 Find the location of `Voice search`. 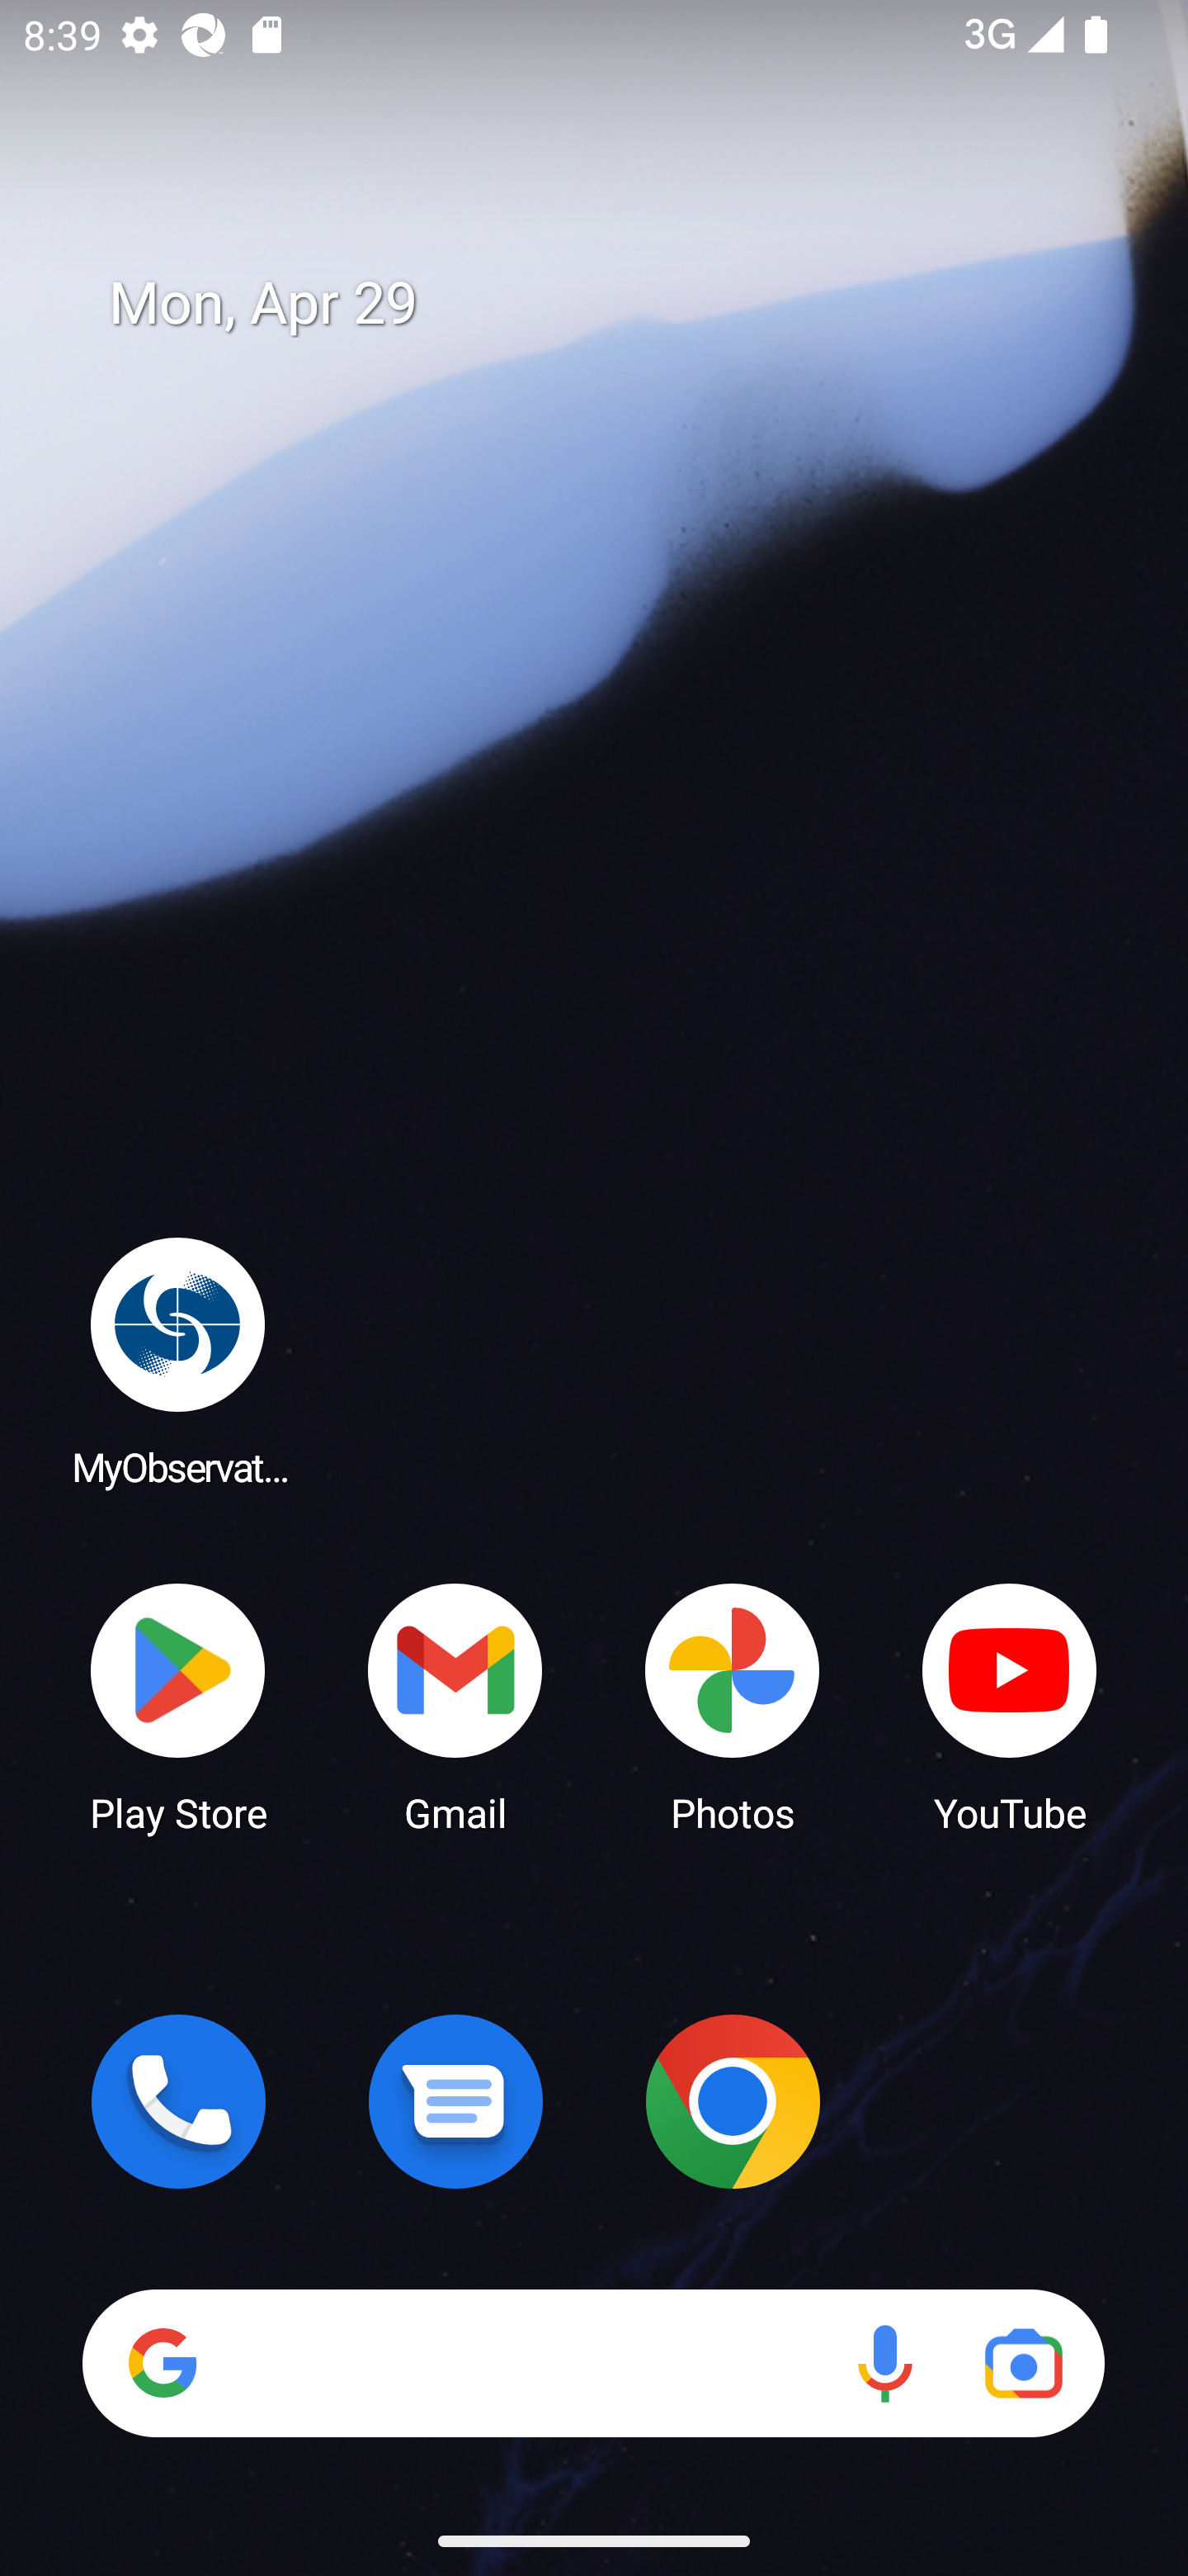

Voice search is located at coordinates (884, 2363).